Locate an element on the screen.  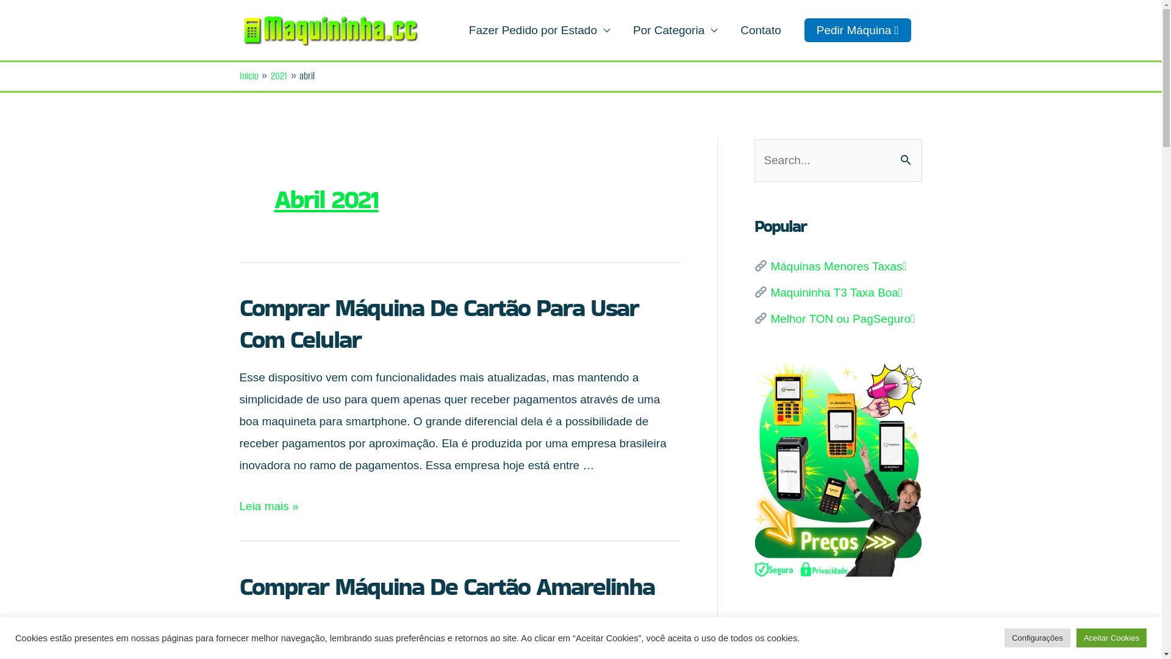
Por Categoria is located at coordinates (675, 31).